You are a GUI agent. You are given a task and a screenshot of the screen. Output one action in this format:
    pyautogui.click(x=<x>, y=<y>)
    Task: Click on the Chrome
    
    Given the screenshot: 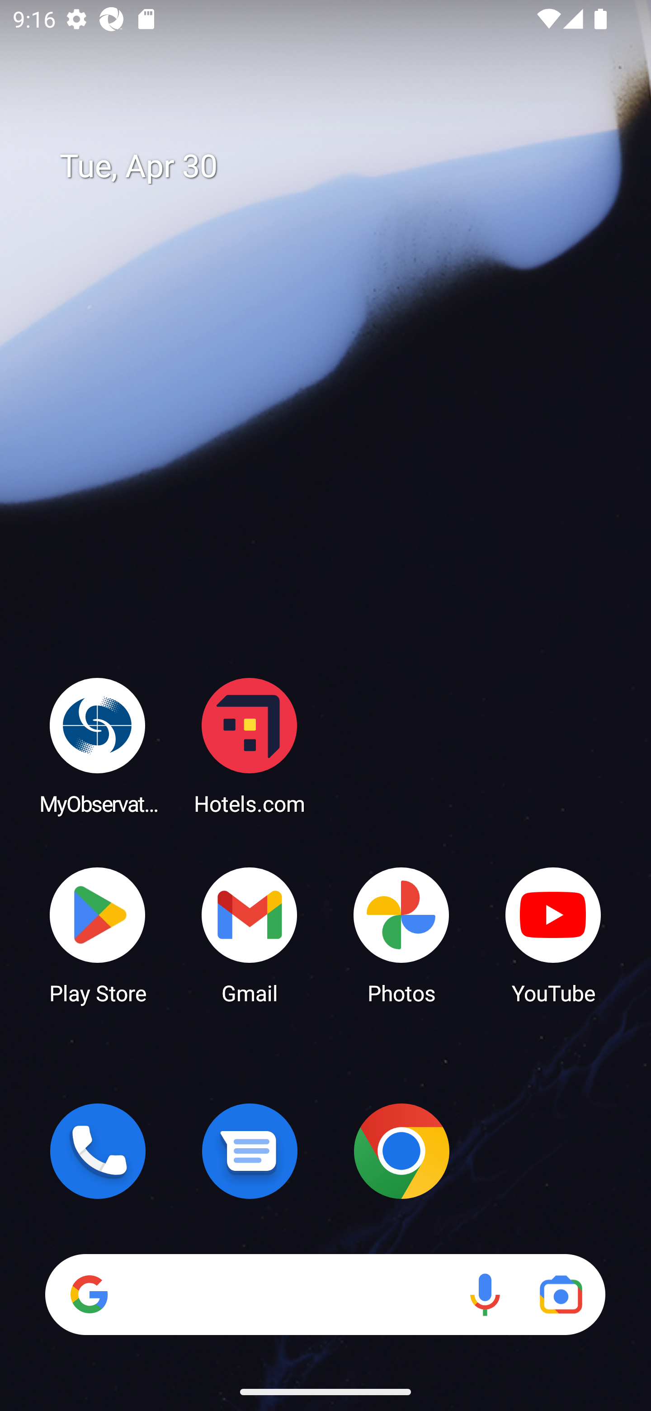 What is the action you would take?
    pyautogui.click(x=401, y=1151)
    